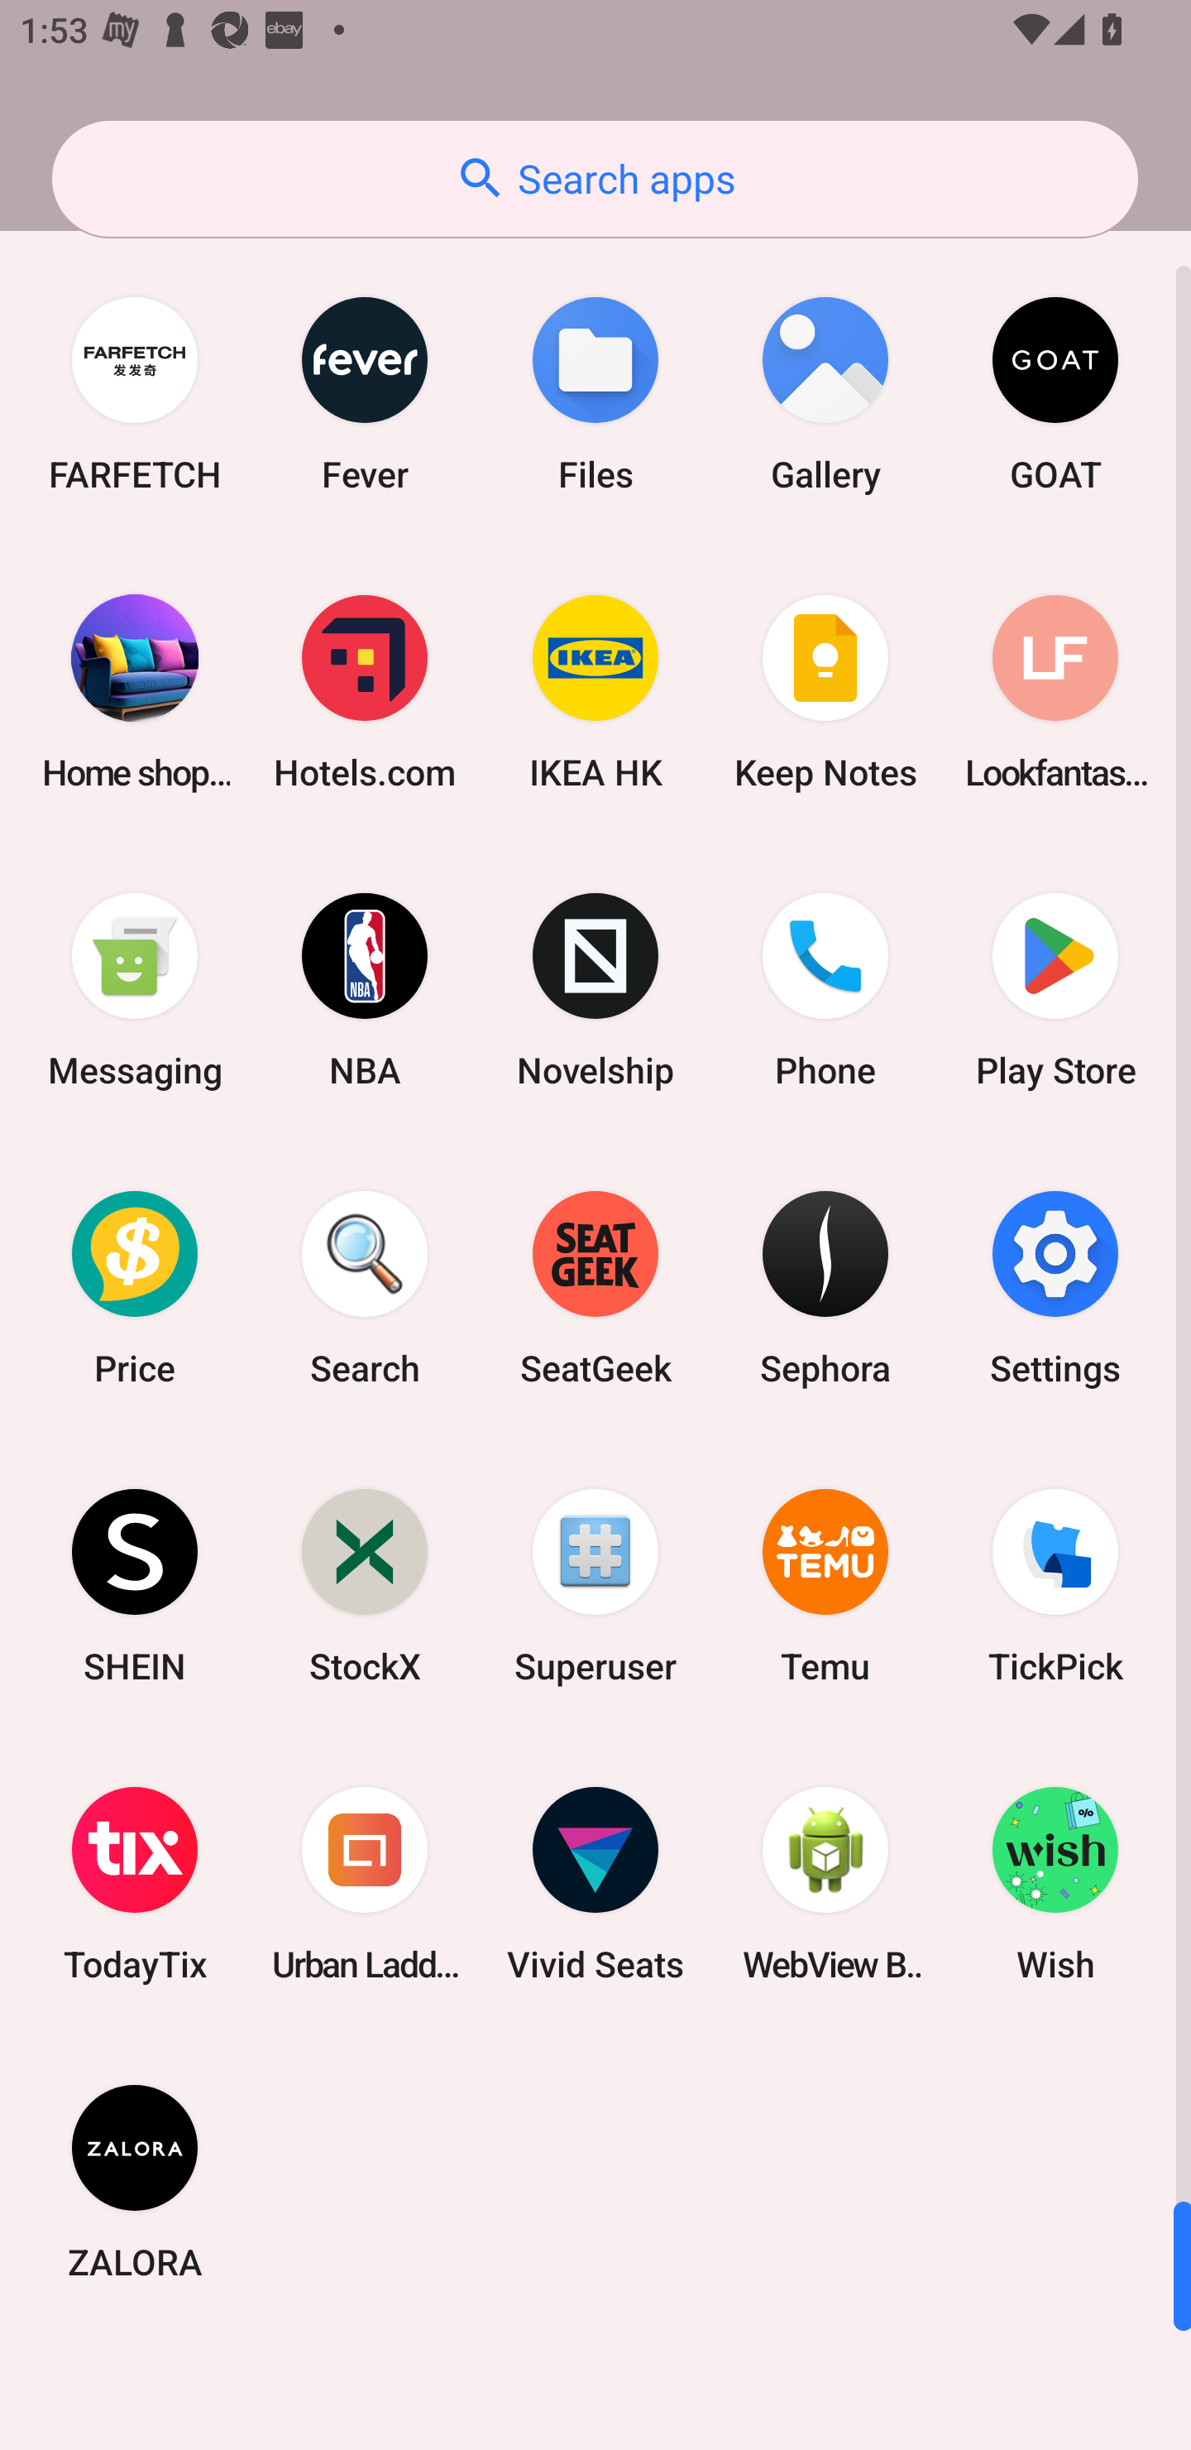 This screenshot has height=2450, width=1191. What do you see at coordinates (825, 1884) in the screenshot?
I see `WebView Browser Tester` at bounding box center [825, 1884].